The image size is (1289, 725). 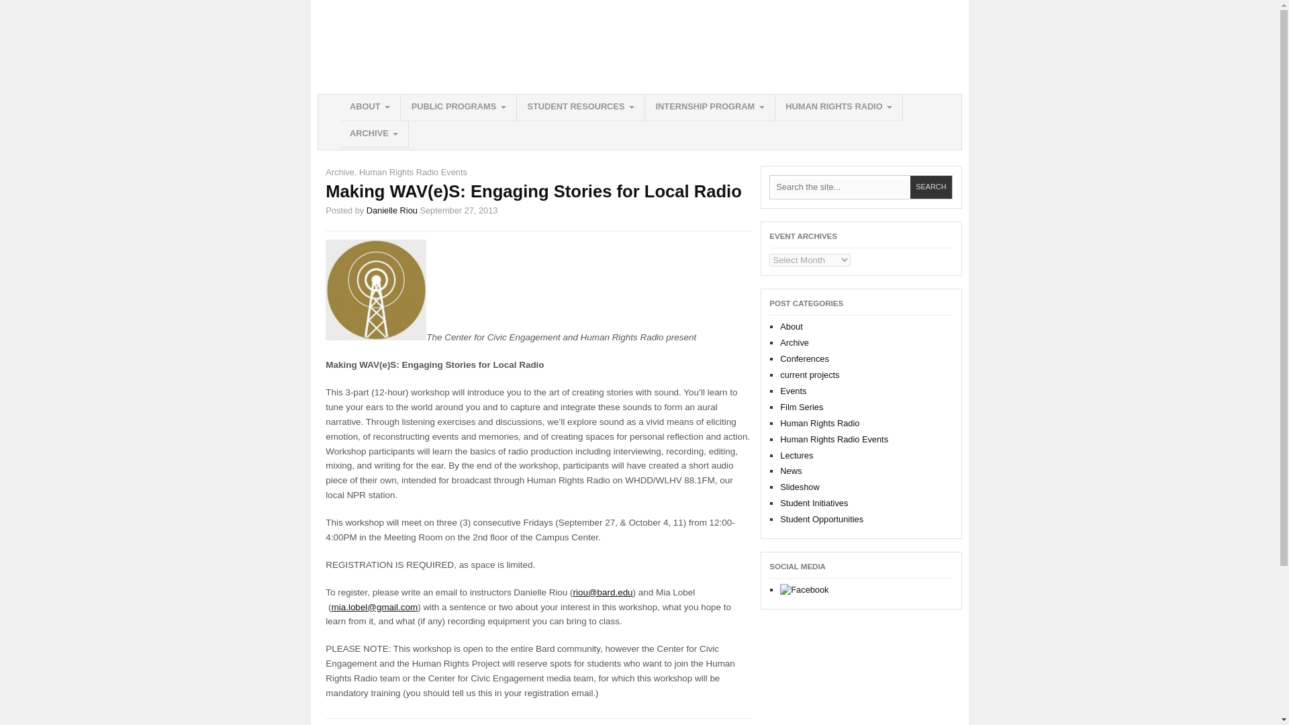 I want to click on ABOUT, so click(x=371, y=108).